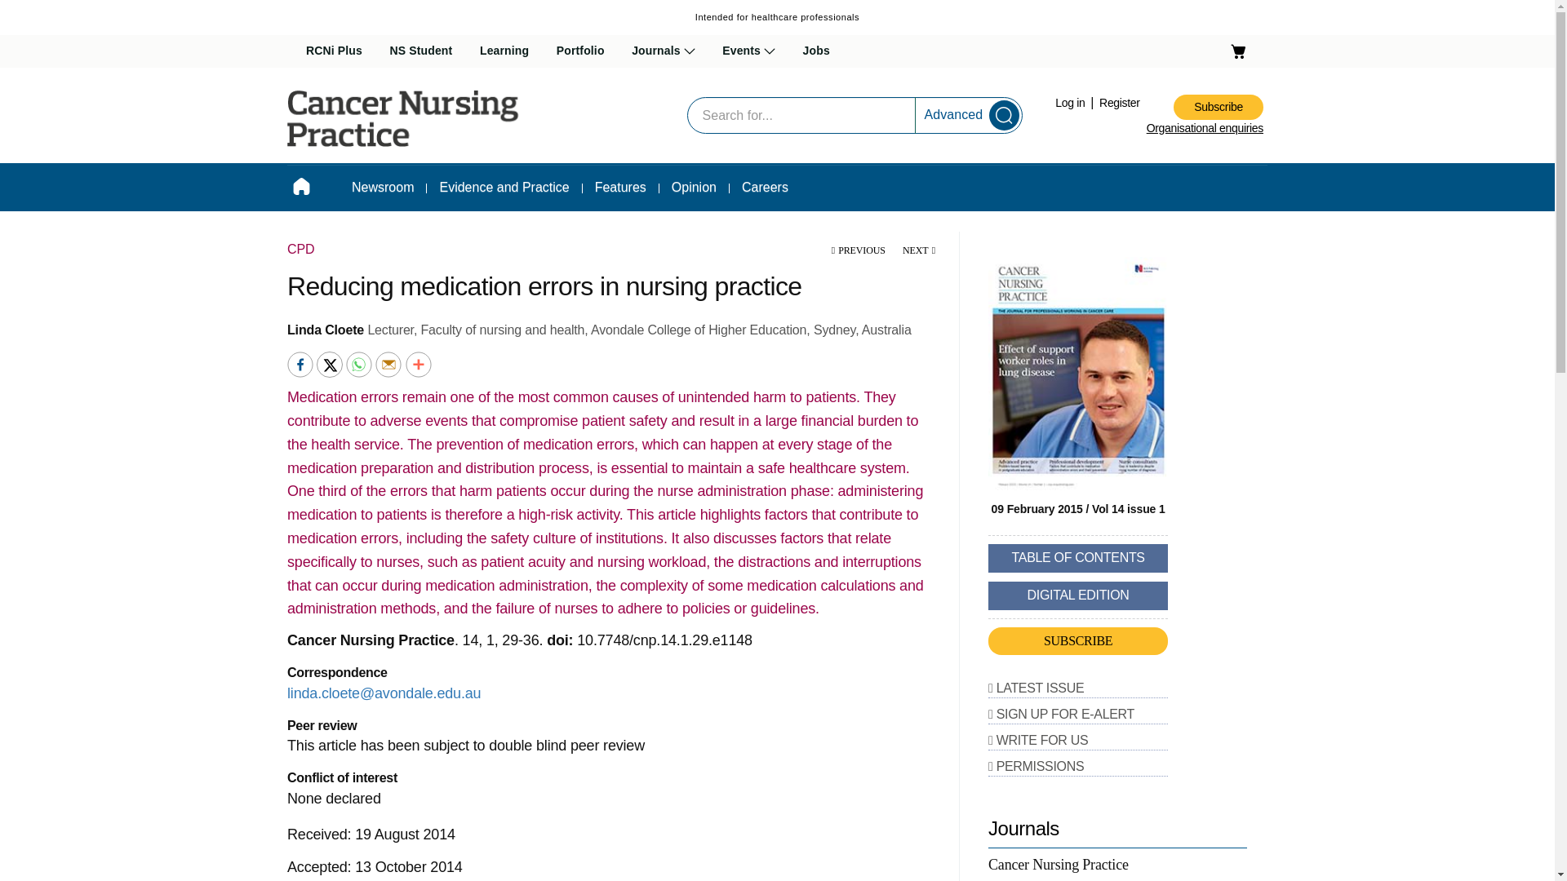  I want to click on Log in, so click(1071, 102).